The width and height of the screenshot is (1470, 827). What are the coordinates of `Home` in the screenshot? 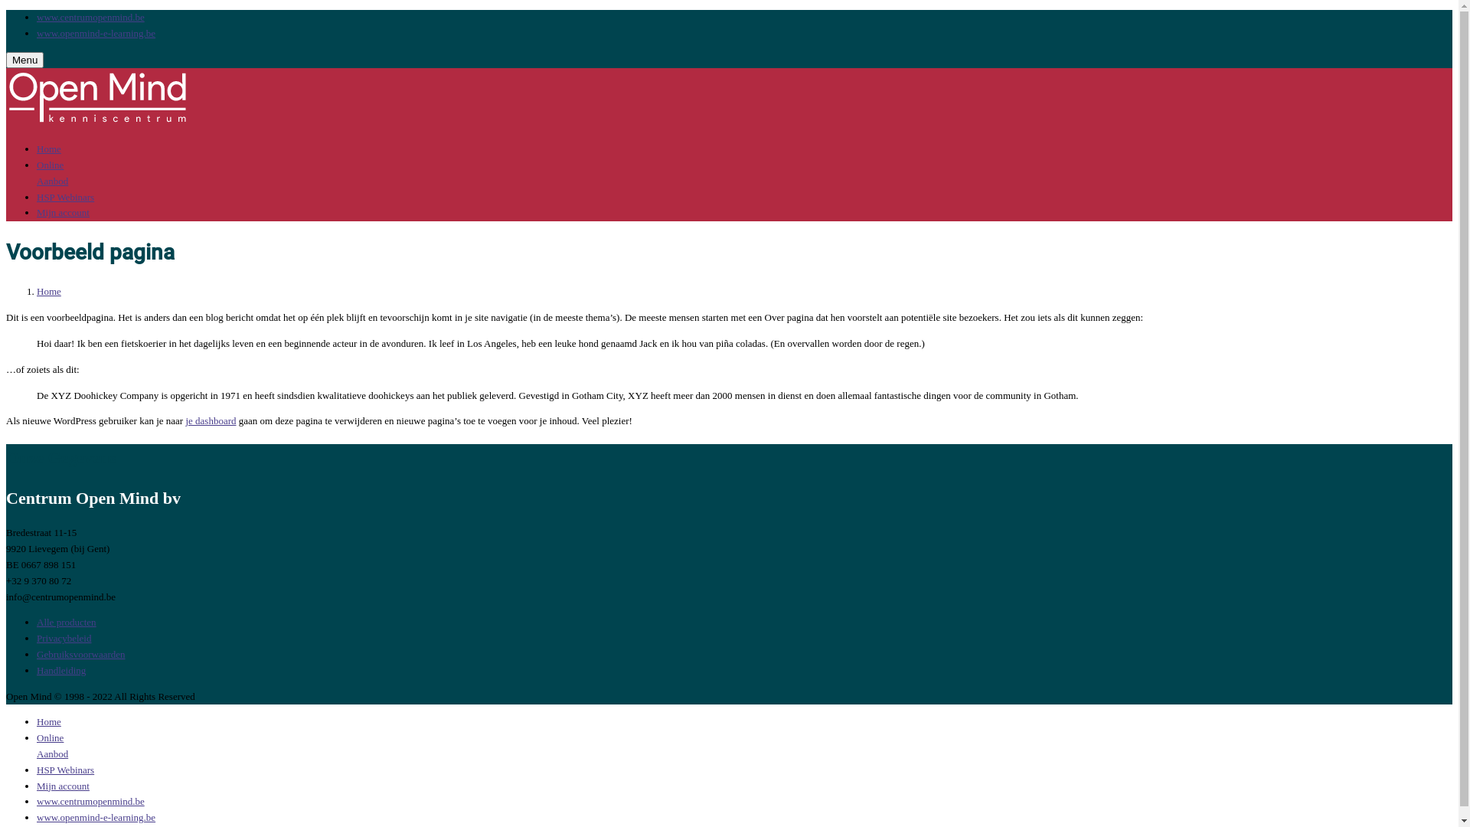 It's located at (49, 291).